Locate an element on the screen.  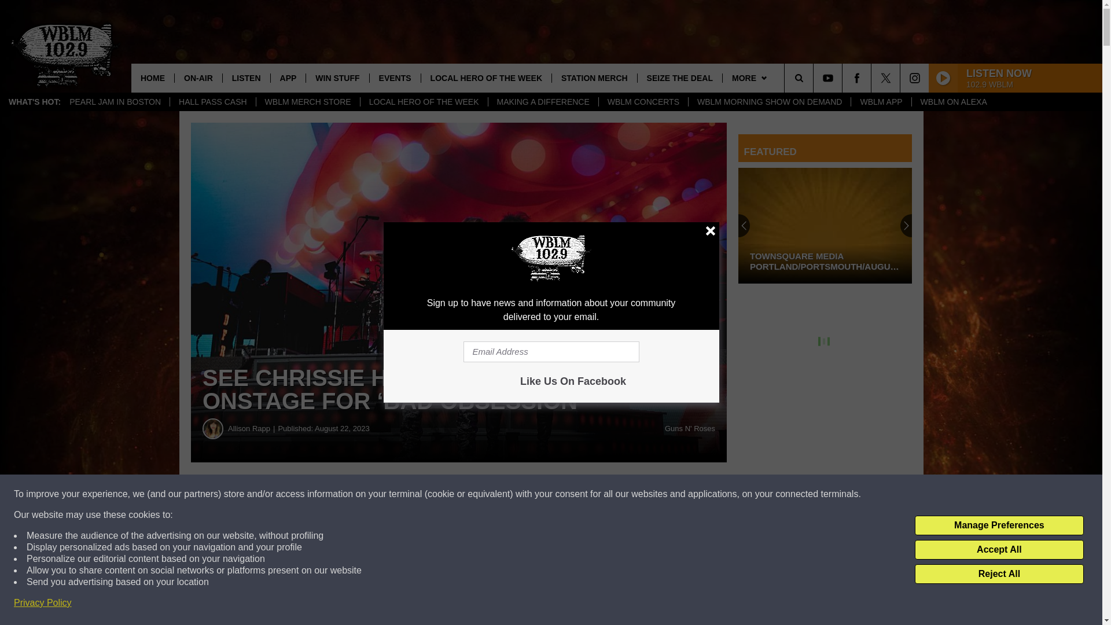
WBLM ON ALEXA is located at coordinates (953, 102).